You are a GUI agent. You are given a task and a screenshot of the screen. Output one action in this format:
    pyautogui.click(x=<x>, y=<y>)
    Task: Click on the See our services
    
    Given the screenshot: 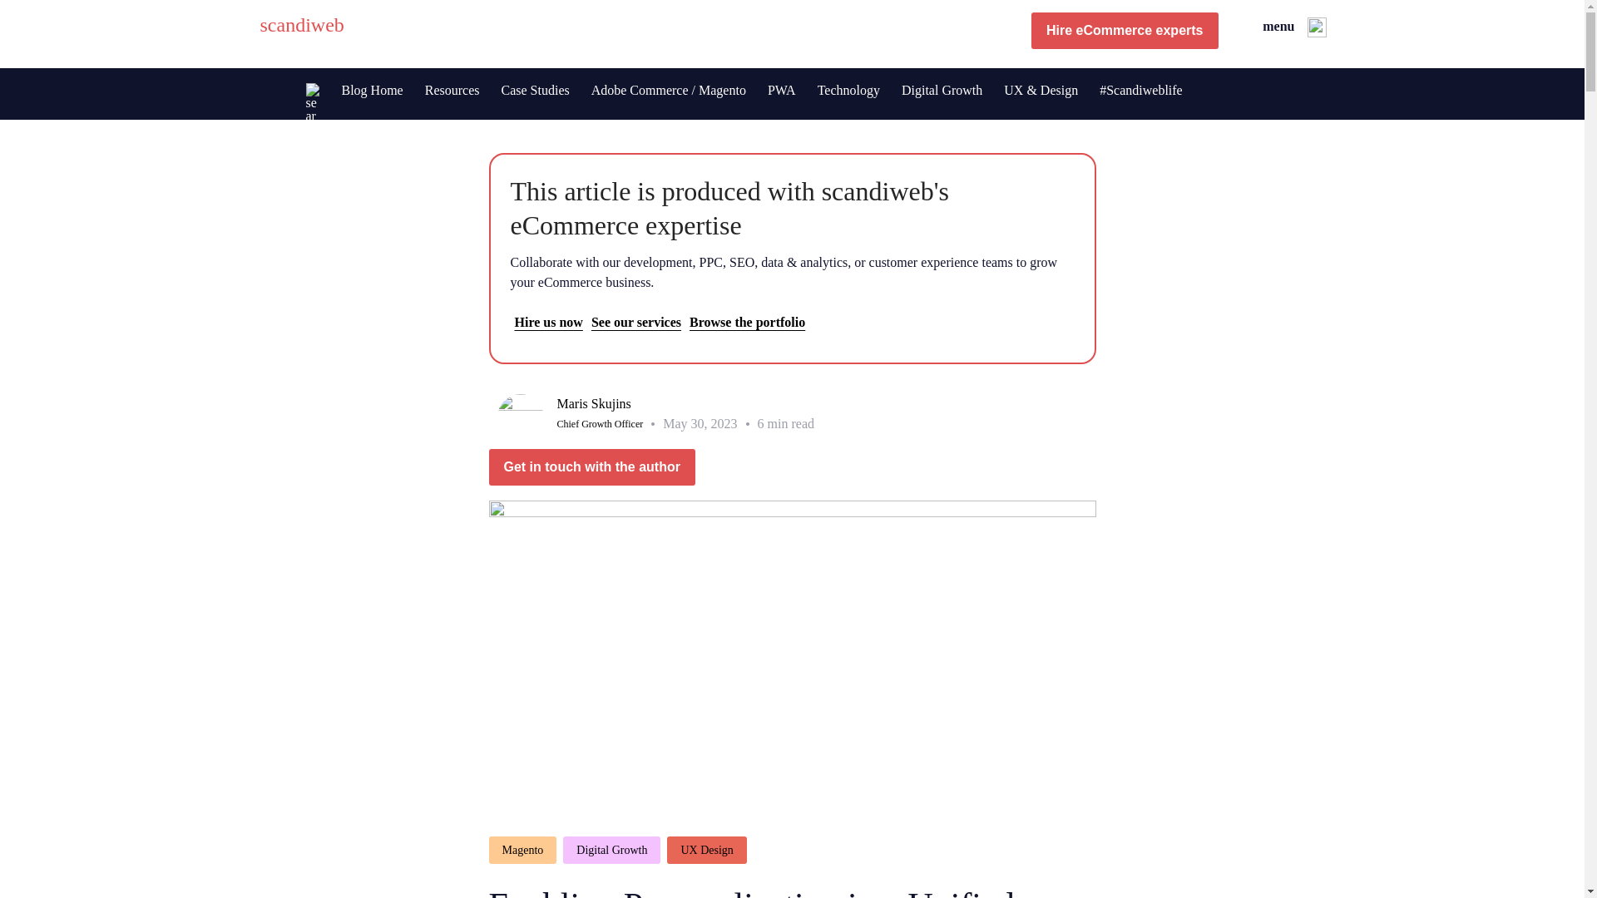 What is the action you would take?
    pyautogui.click(x=635, y=323)
    